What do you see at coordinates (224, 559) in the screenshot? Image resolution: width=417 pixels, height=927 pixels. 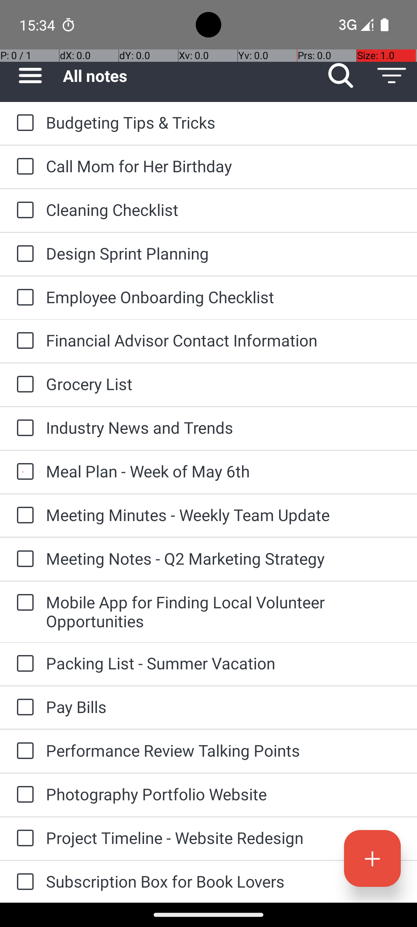 I see `Meeting Notes - Q2 Marketing Strategy` at bounding box center [224, 559].